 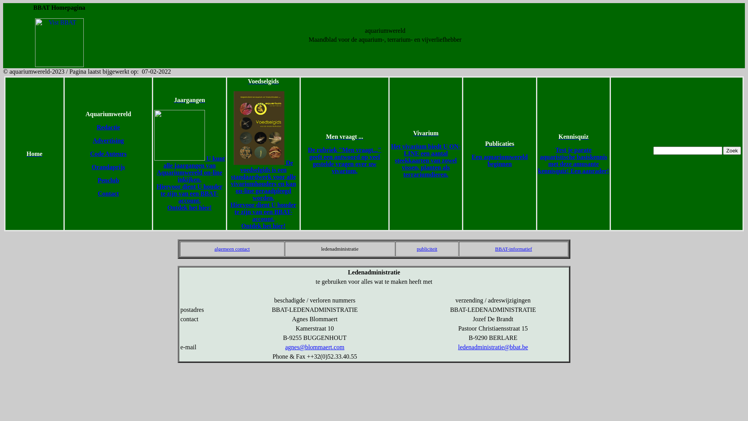 What do you see at coordinates (232, 249) in the screenshot?
I see `algemeen contact` at bounding box center [232, 249].